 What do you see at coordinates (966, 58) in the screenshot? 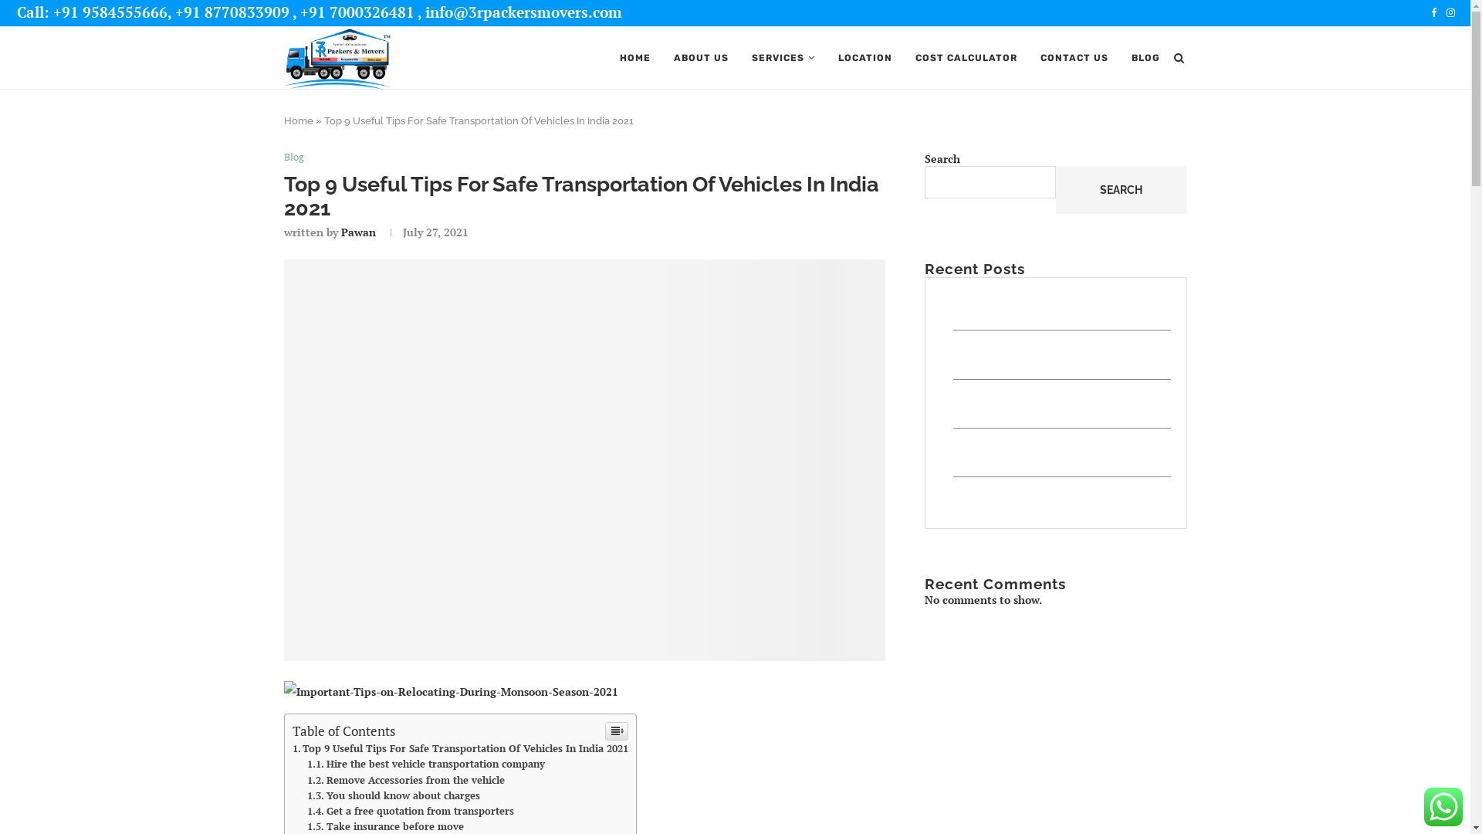
I see `COST CALCULATOR` at bounding box center [966, 58].